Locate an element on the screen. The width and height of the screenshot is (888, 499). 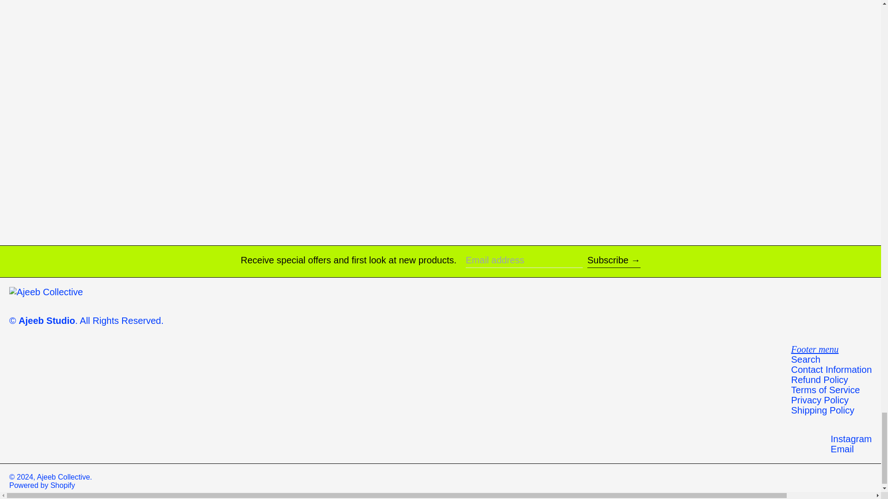
Terms of Service is located at coordinates (825, 390).